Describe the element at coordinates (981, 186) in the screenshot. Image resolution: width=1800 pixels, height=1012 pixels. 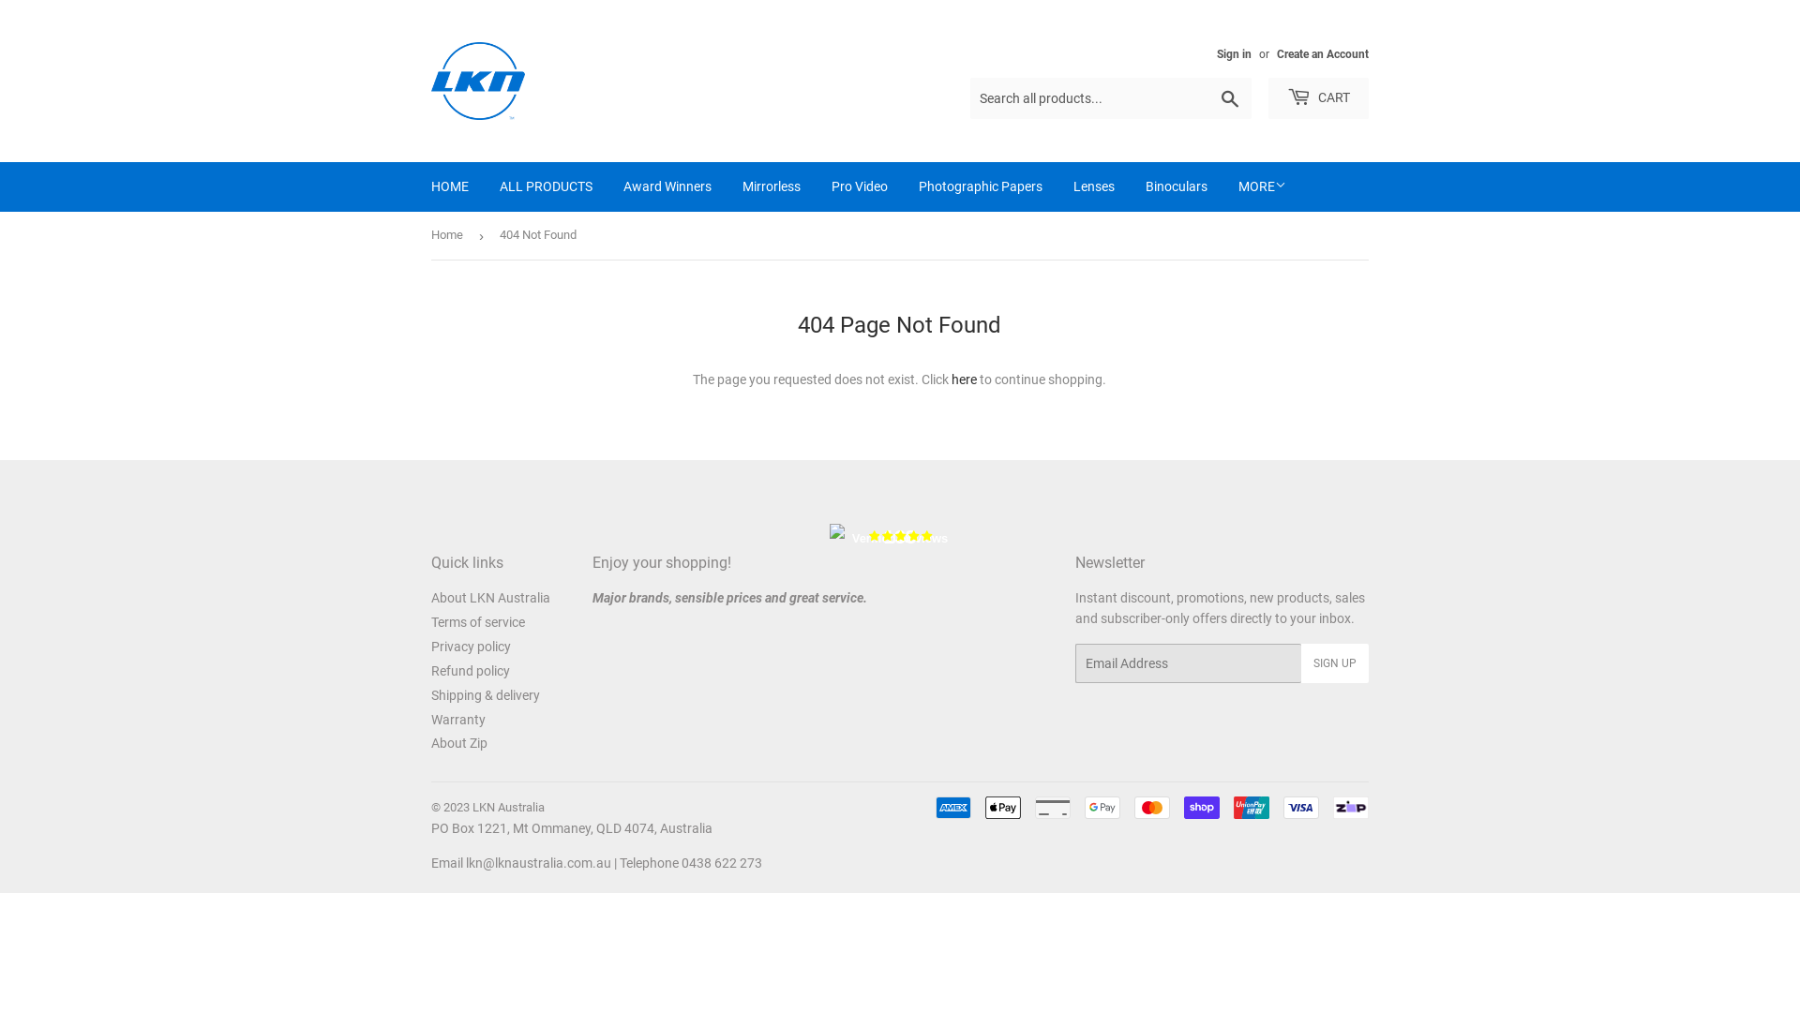
I see `Photographic Papers` at that location.